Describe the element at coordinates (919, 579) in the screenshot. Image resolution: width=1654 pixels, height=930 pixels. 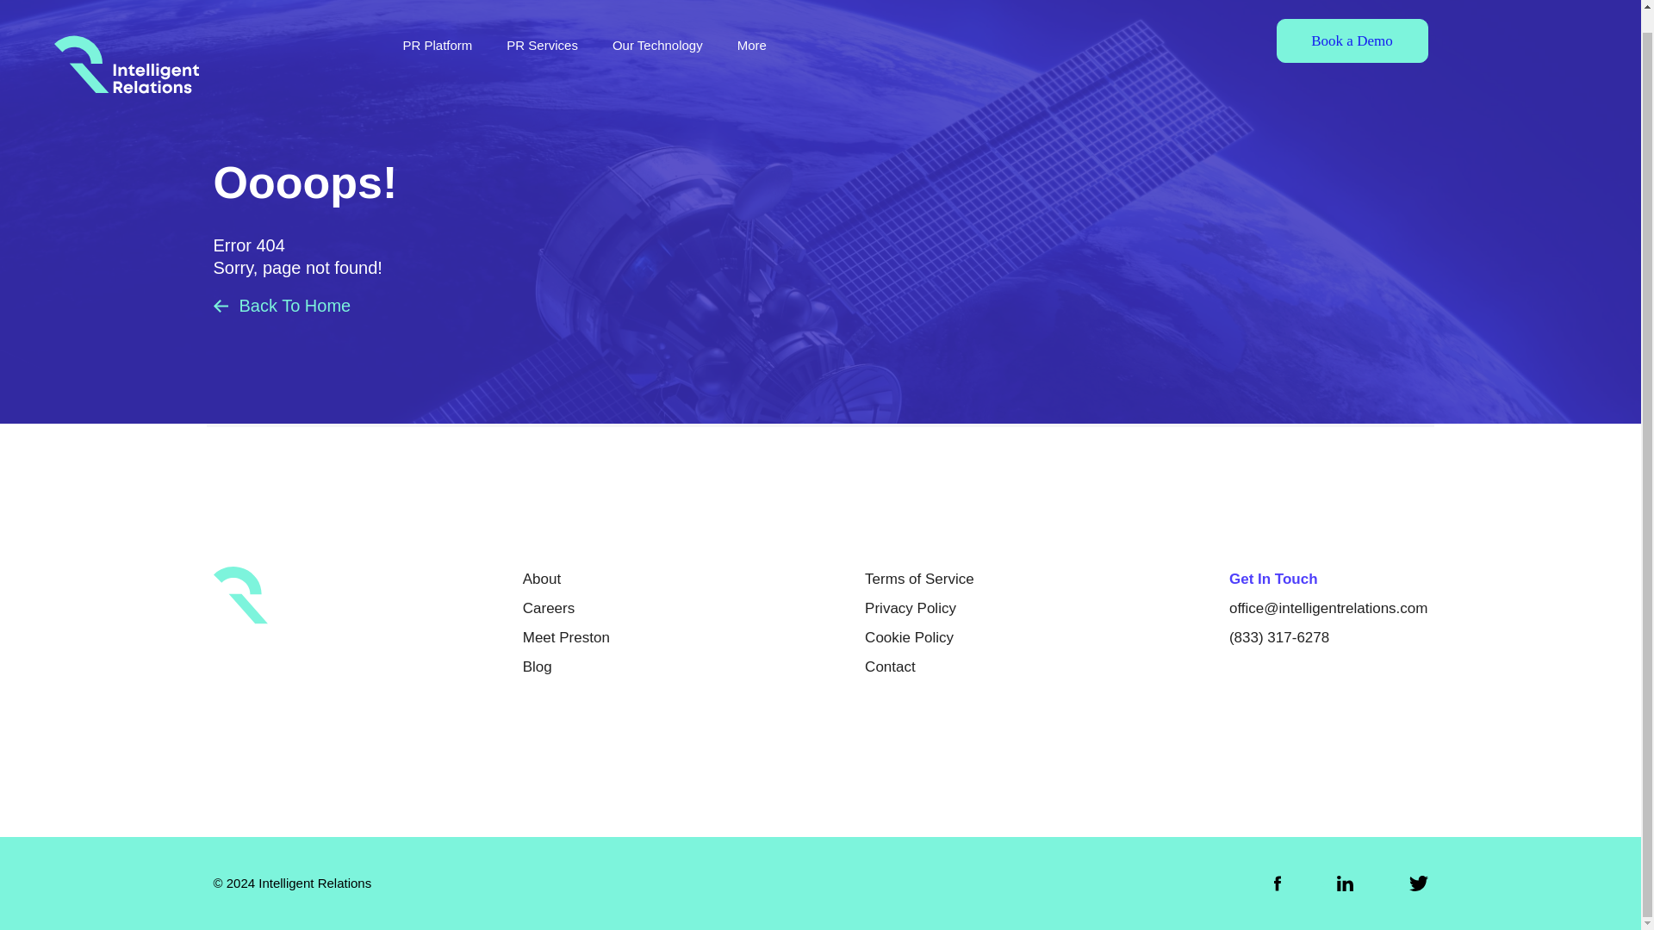
I see `Terms of Service` at that location.